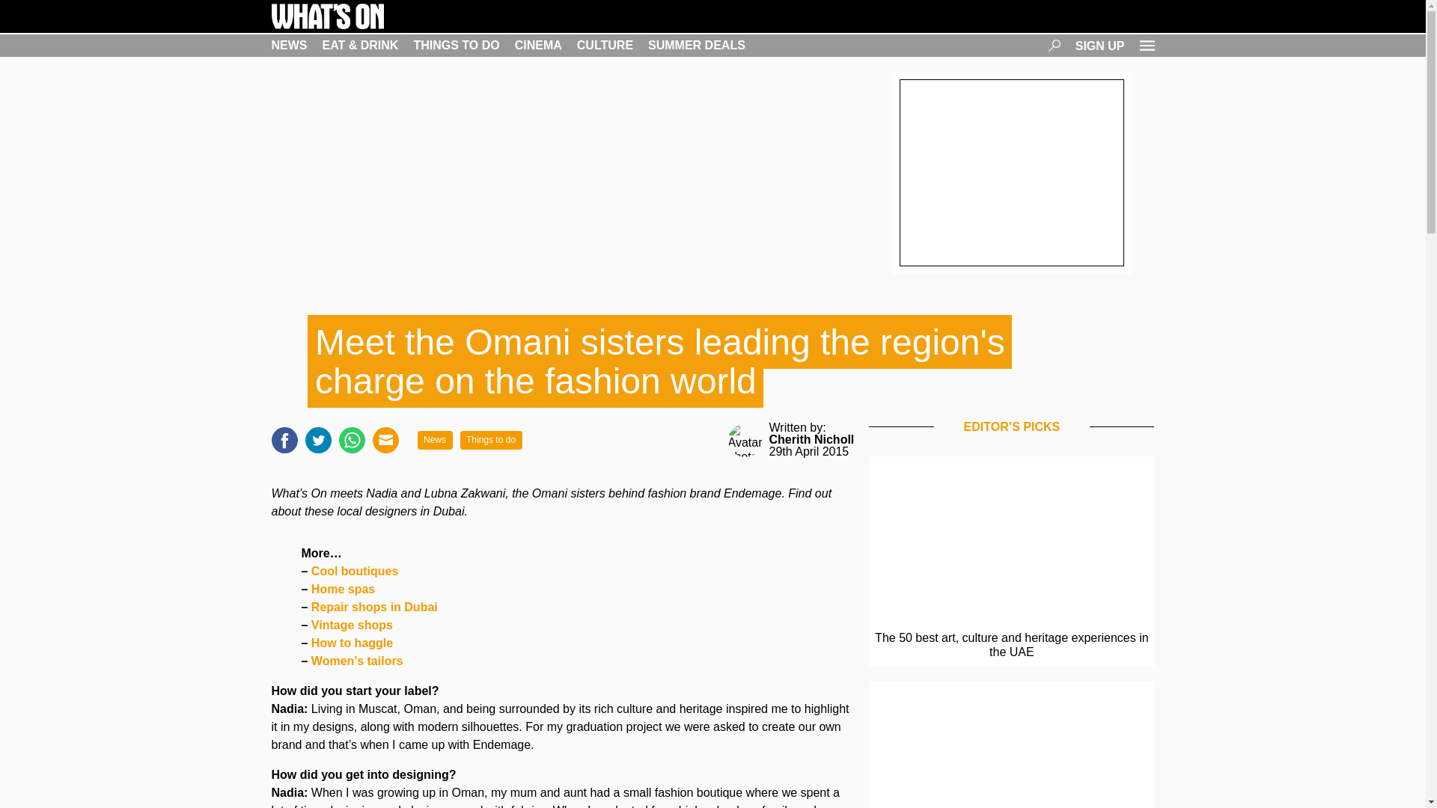  What do you see at coordinates (537, 45) in the screenshot?
I see `CINEMA` at bounding box center [537, 45].